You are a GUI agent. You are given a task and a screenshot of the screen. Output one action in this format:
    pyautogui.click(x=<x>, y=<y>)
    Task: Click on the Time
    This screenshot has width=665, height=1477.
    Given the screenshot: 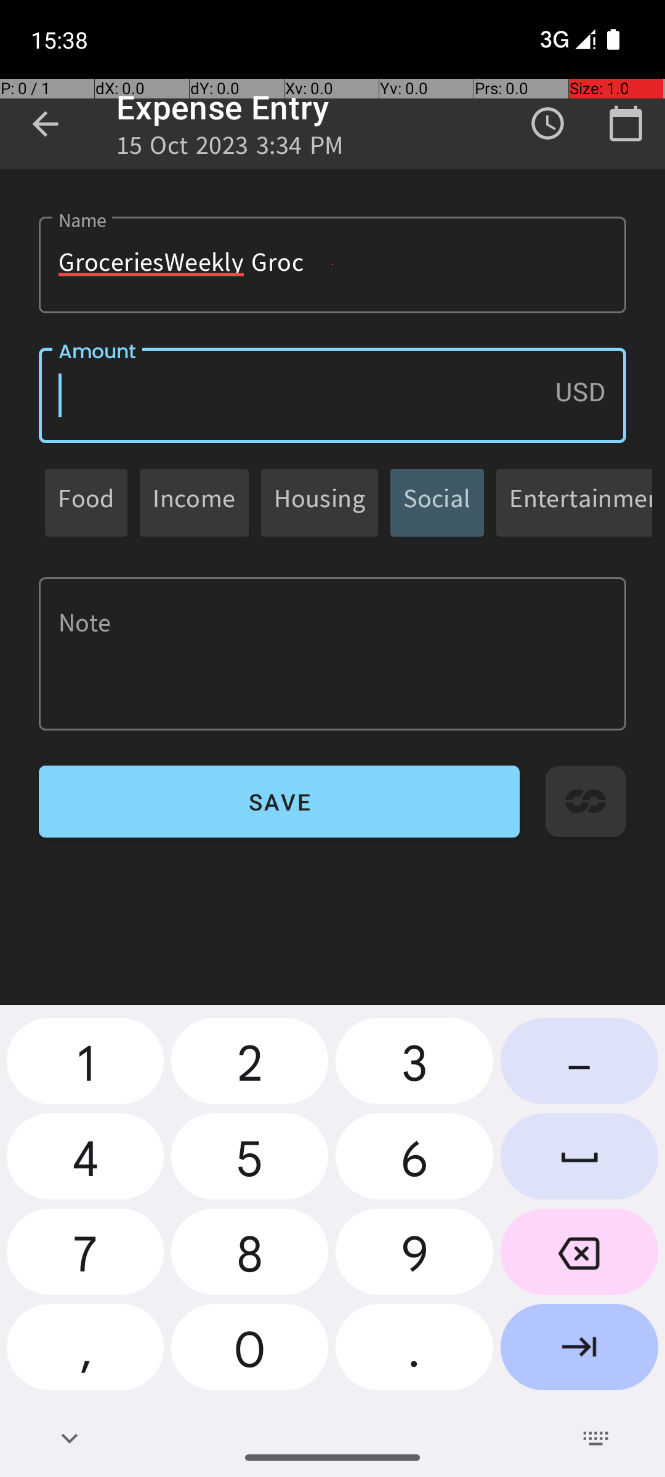 What is the action you would take?
    pyautogui.click(x=548, y=124)
    